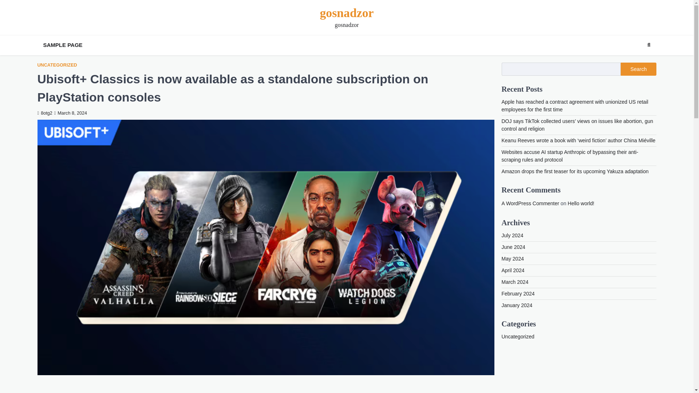 Image resolution: width=699 pixels, height=393 pixels. I want to click on Search, so click(649, 45).